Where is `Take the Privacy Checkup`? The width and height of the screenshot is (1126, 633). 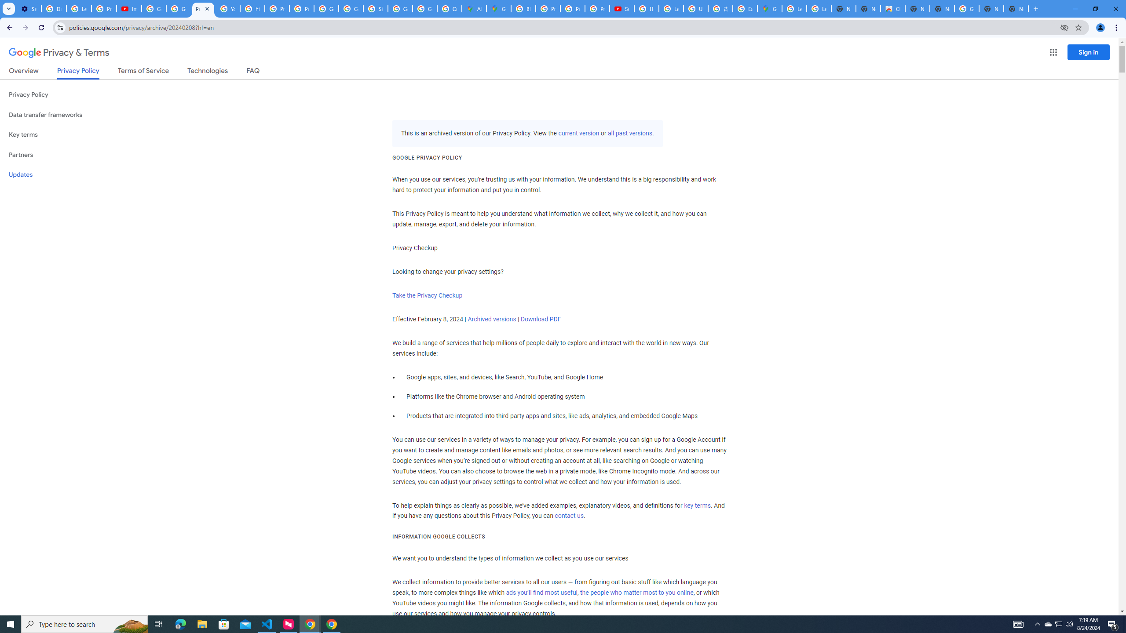
Take the Privacy Checkup is located at coordinates (427, 295).